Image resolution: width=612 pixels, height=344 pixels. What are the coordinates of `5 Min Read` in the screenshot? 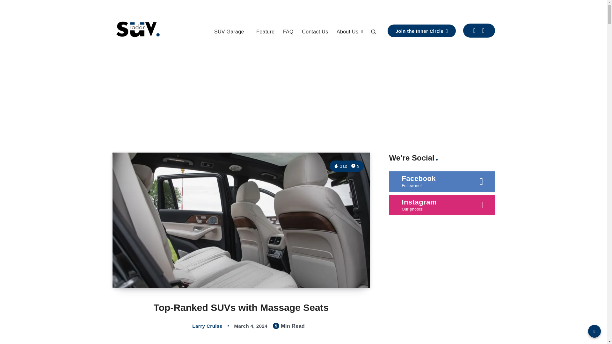 It's located at (355, 166).